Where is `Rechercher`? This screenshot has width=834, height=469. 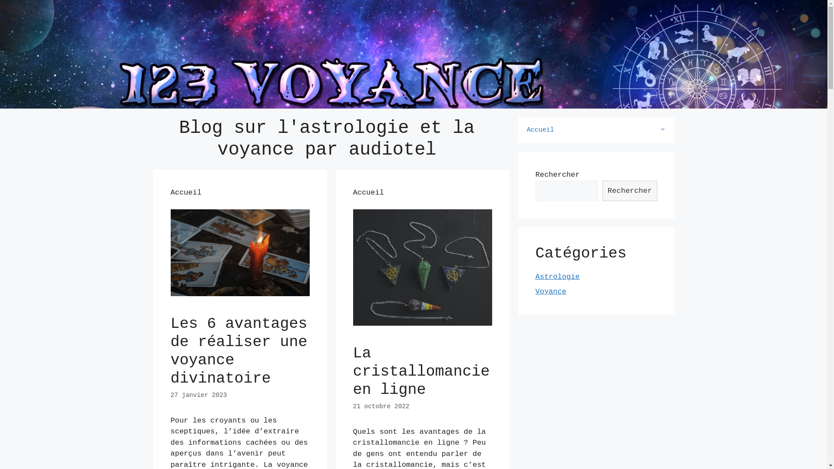 Rechercher is located at coordinates (630, 191).